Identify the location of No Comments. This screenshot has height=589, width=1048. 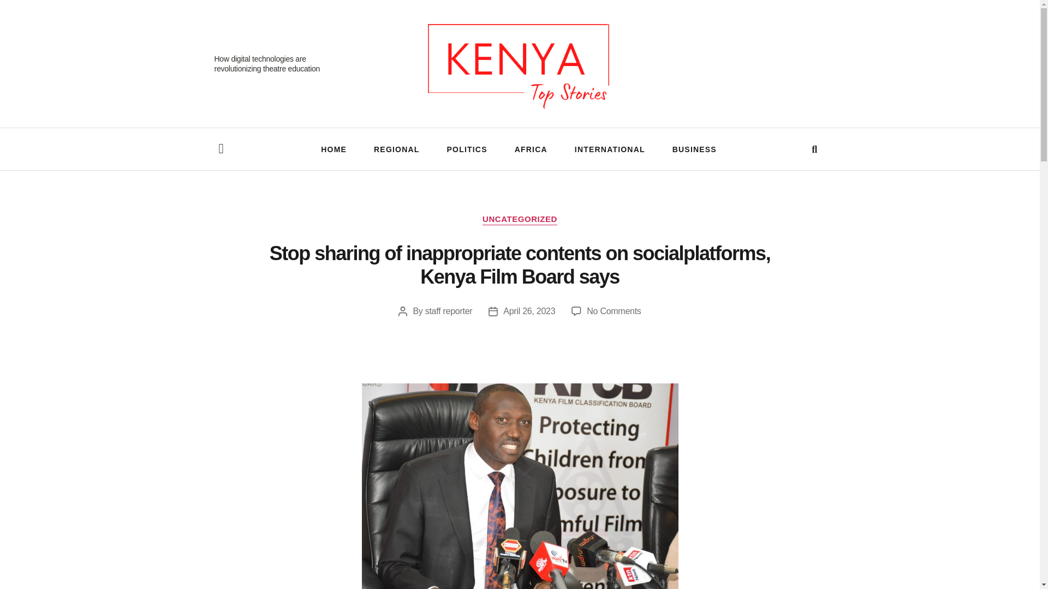
(614, 311).